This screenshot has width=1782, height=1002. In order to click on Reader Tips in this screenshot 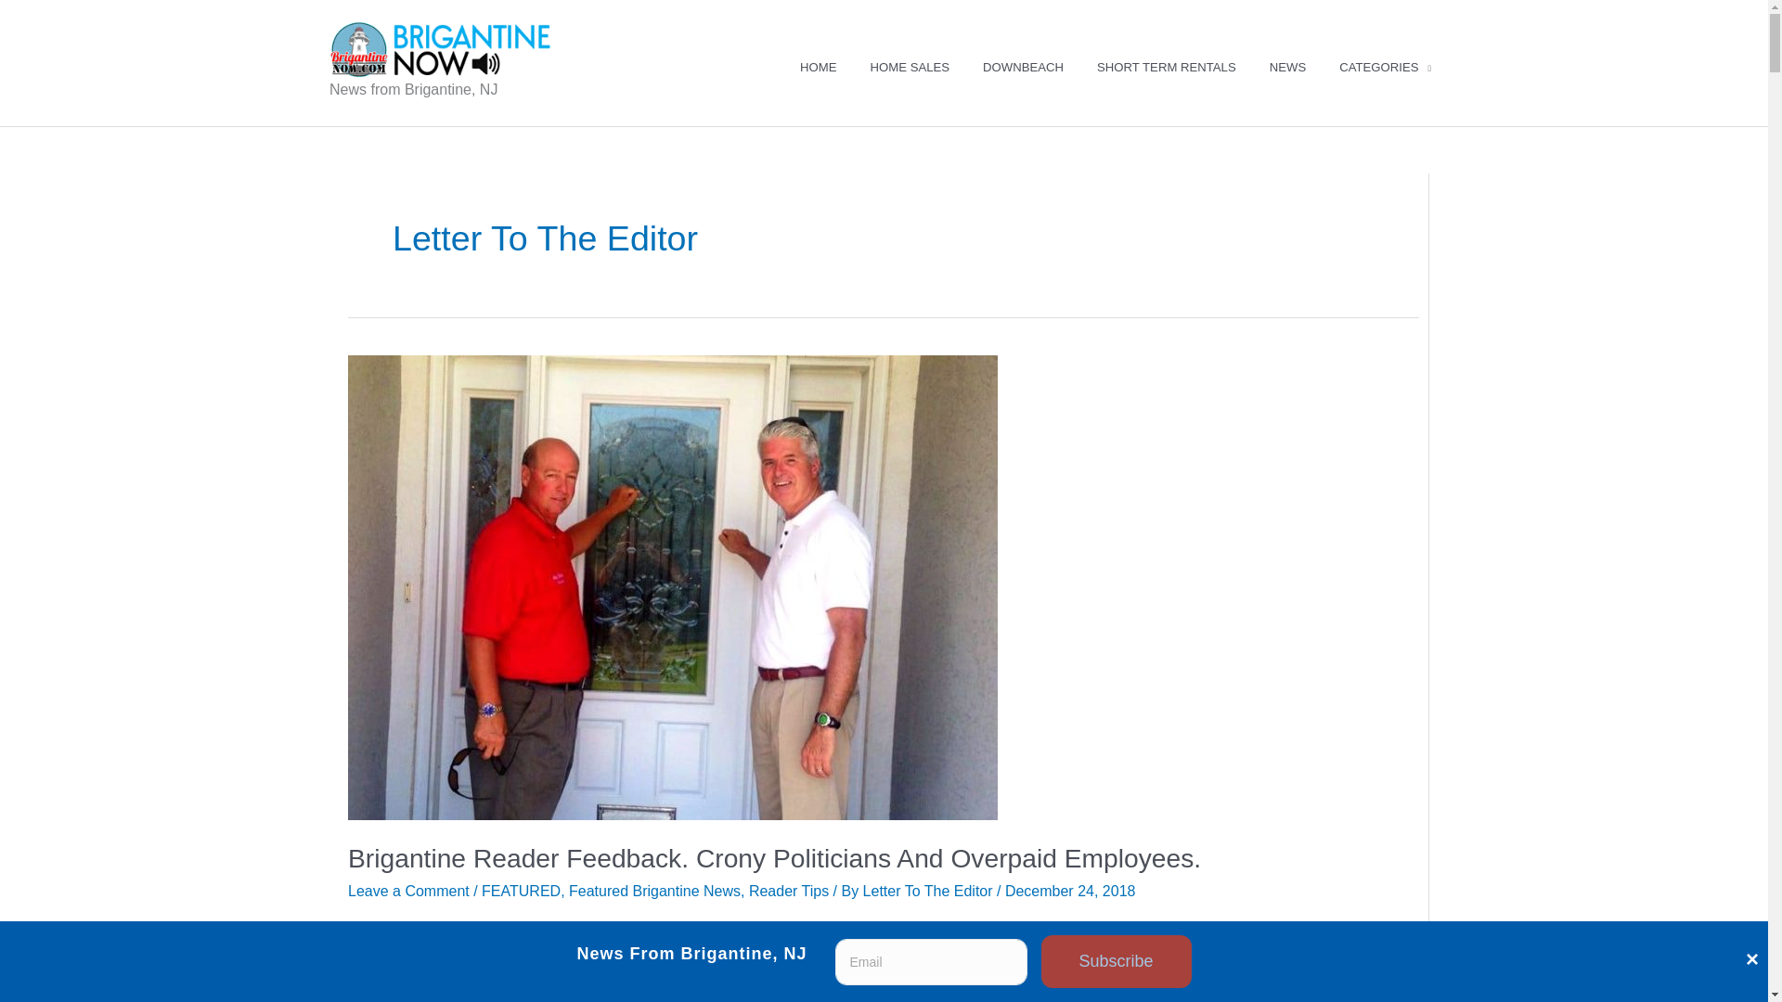, I will do `click(788, 891)`.